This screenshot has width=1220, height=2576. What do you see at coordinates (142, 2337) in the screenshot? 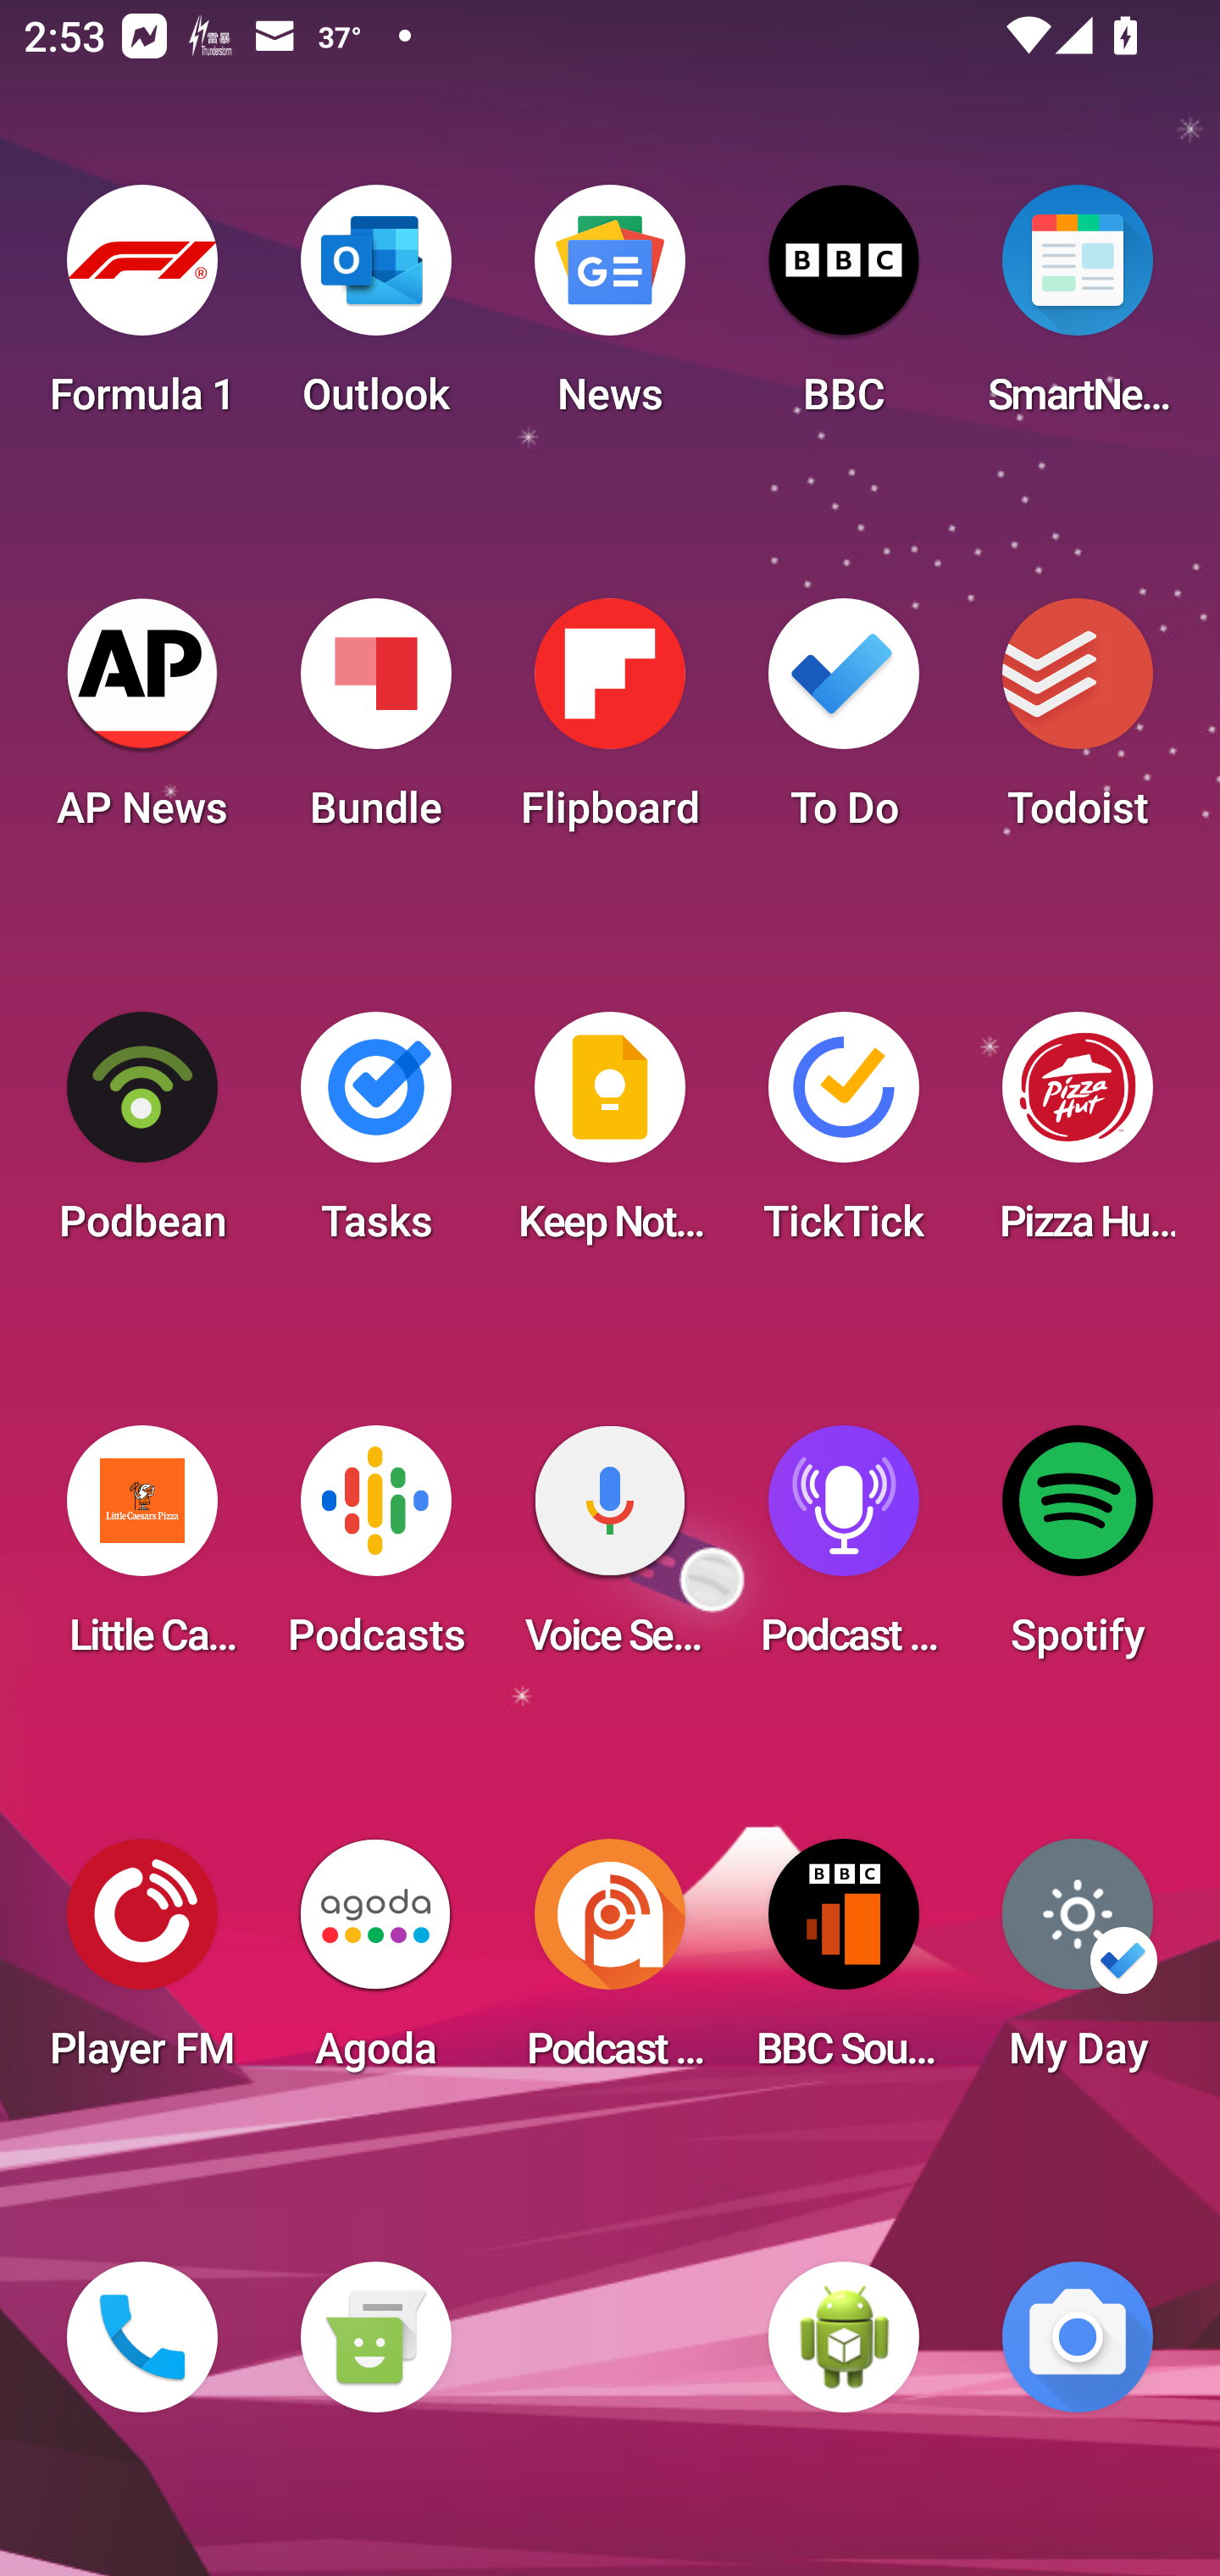
I see `Phone` at bounding box center [142, 2337].